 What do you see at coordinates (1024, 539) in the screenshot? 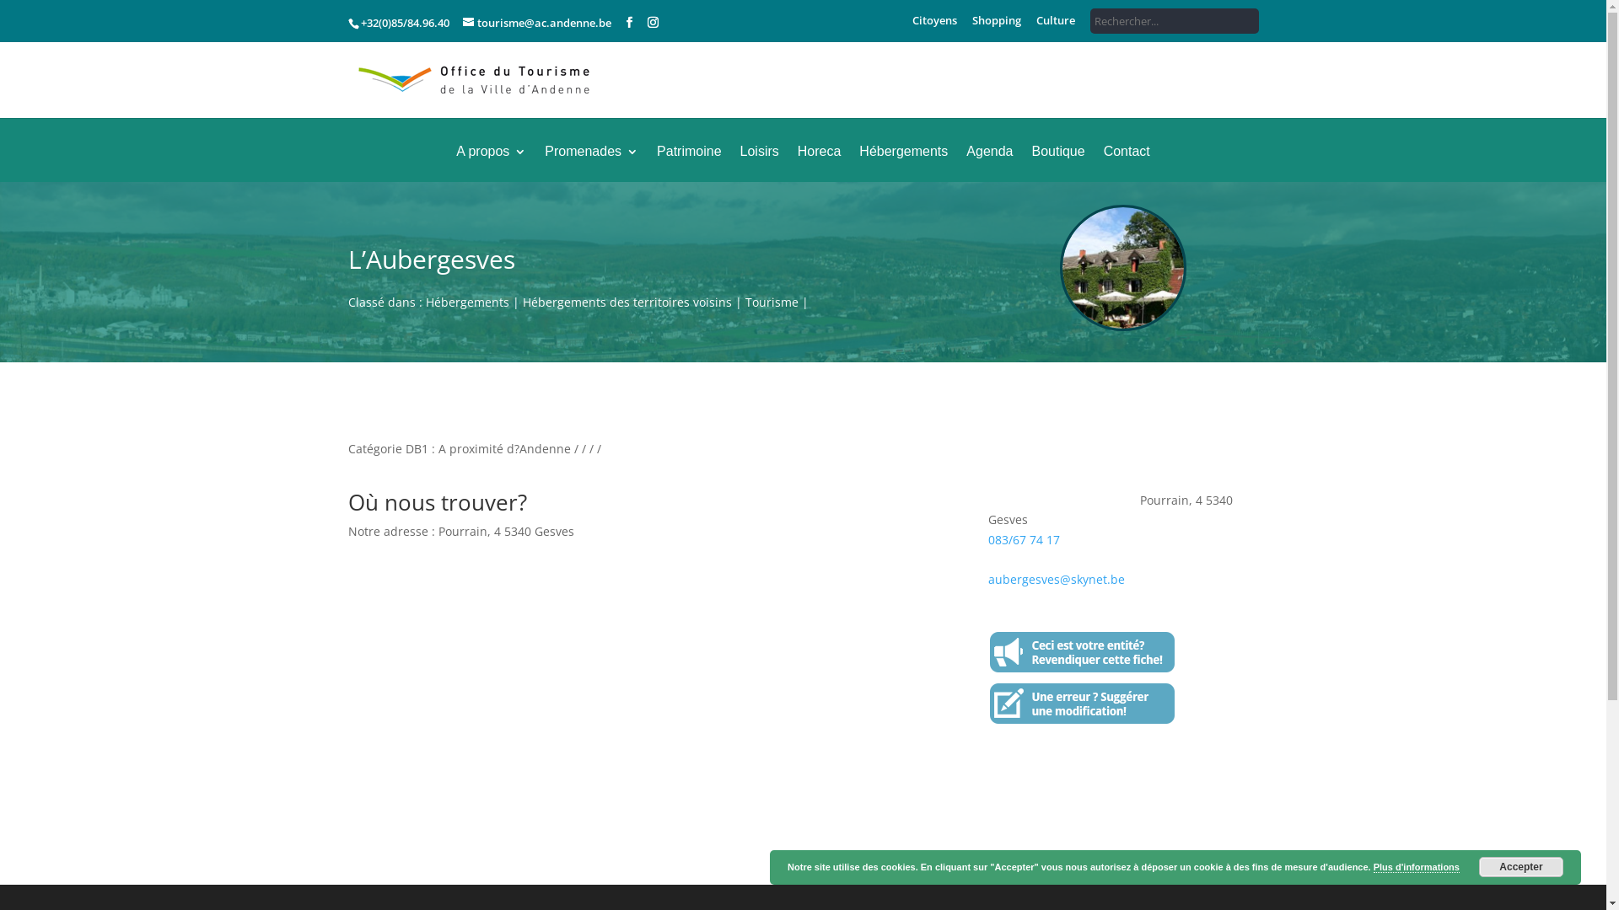
I see `083/67 74 17` at bounding box center [1024, 539].